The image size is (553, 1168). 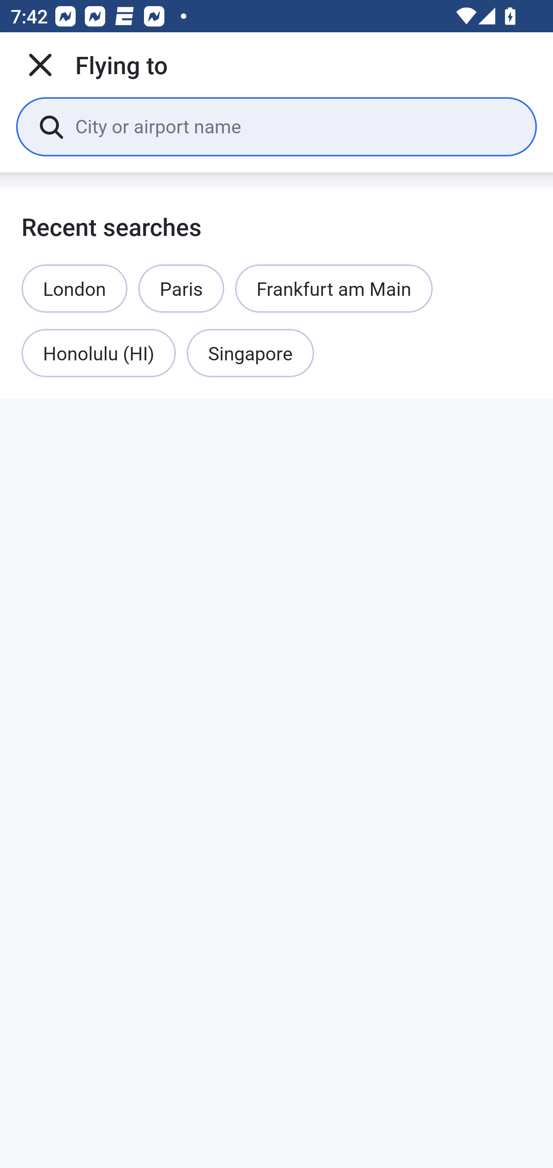 I want to click on Honolulu (HI), so click(x=98, y=353).